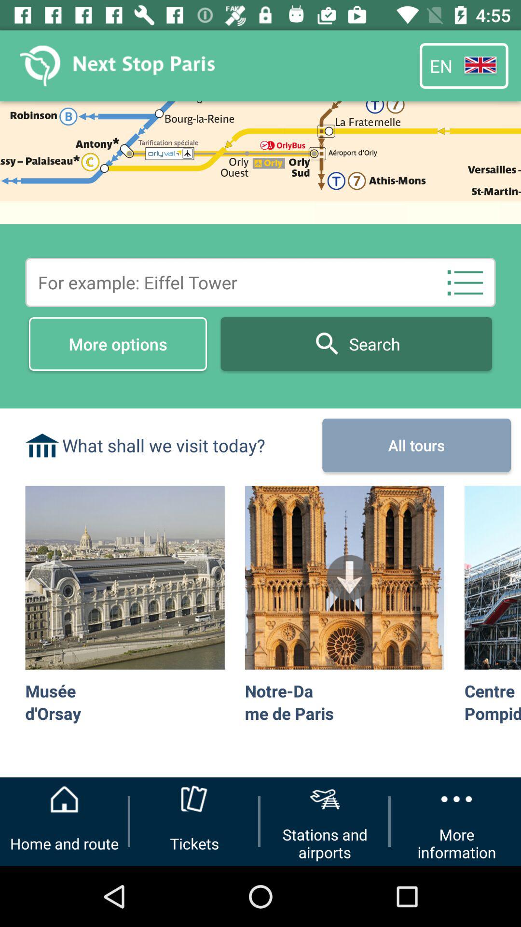 The width and height of the screenshot is (521, 927). Describe the element at coordinates (465, 282) in the screenshot. I see `launch the item above the all tours icon` at that location.